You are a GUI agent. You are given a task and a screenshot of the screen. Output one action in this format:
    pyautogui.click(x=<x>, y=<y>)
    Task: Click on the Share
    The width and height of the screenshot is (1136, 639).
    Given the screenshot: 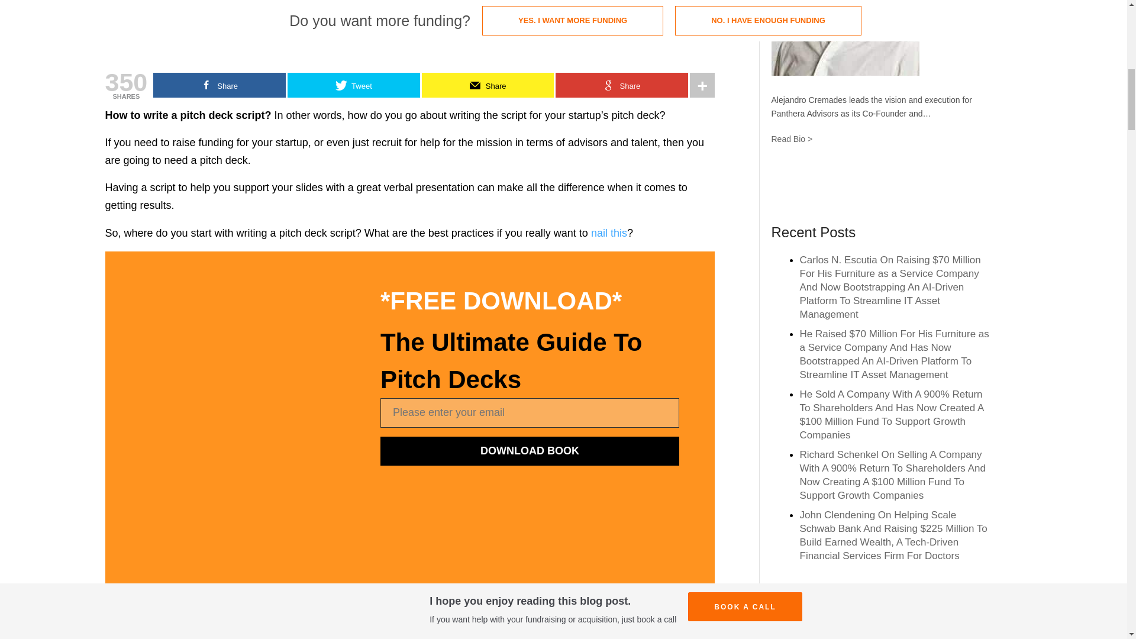 What is the action you would take?
    pyautogui.click(x=488, y=85)
    